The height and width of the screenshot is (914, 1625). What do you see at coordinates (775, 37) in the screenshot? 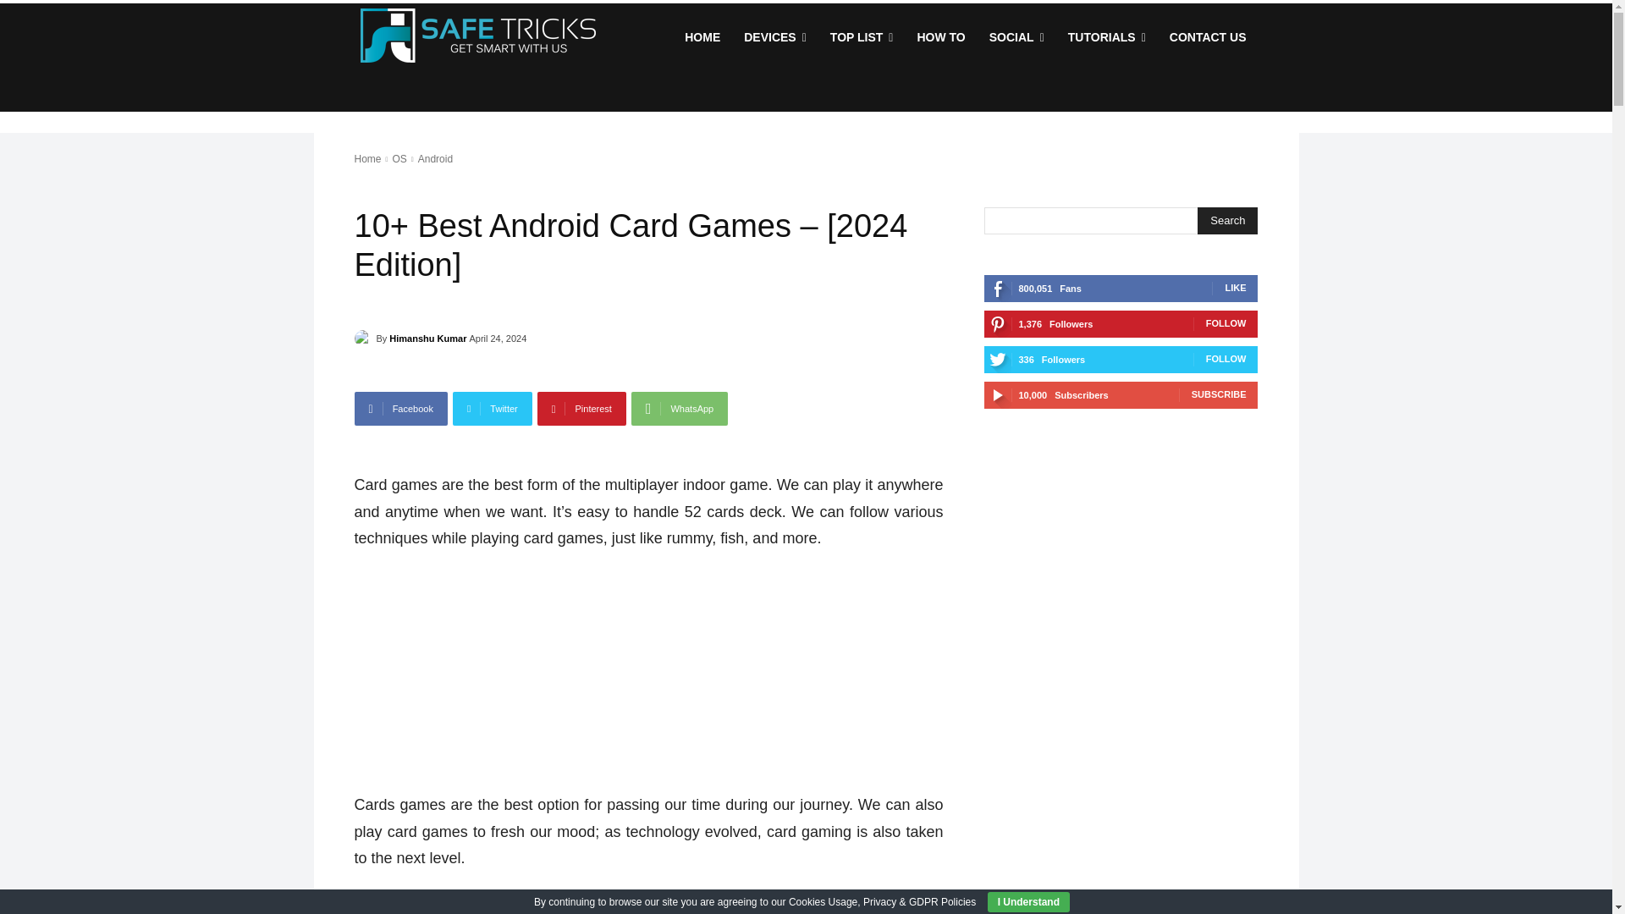
I see `DEVICES` at bounding box center [775, 37].